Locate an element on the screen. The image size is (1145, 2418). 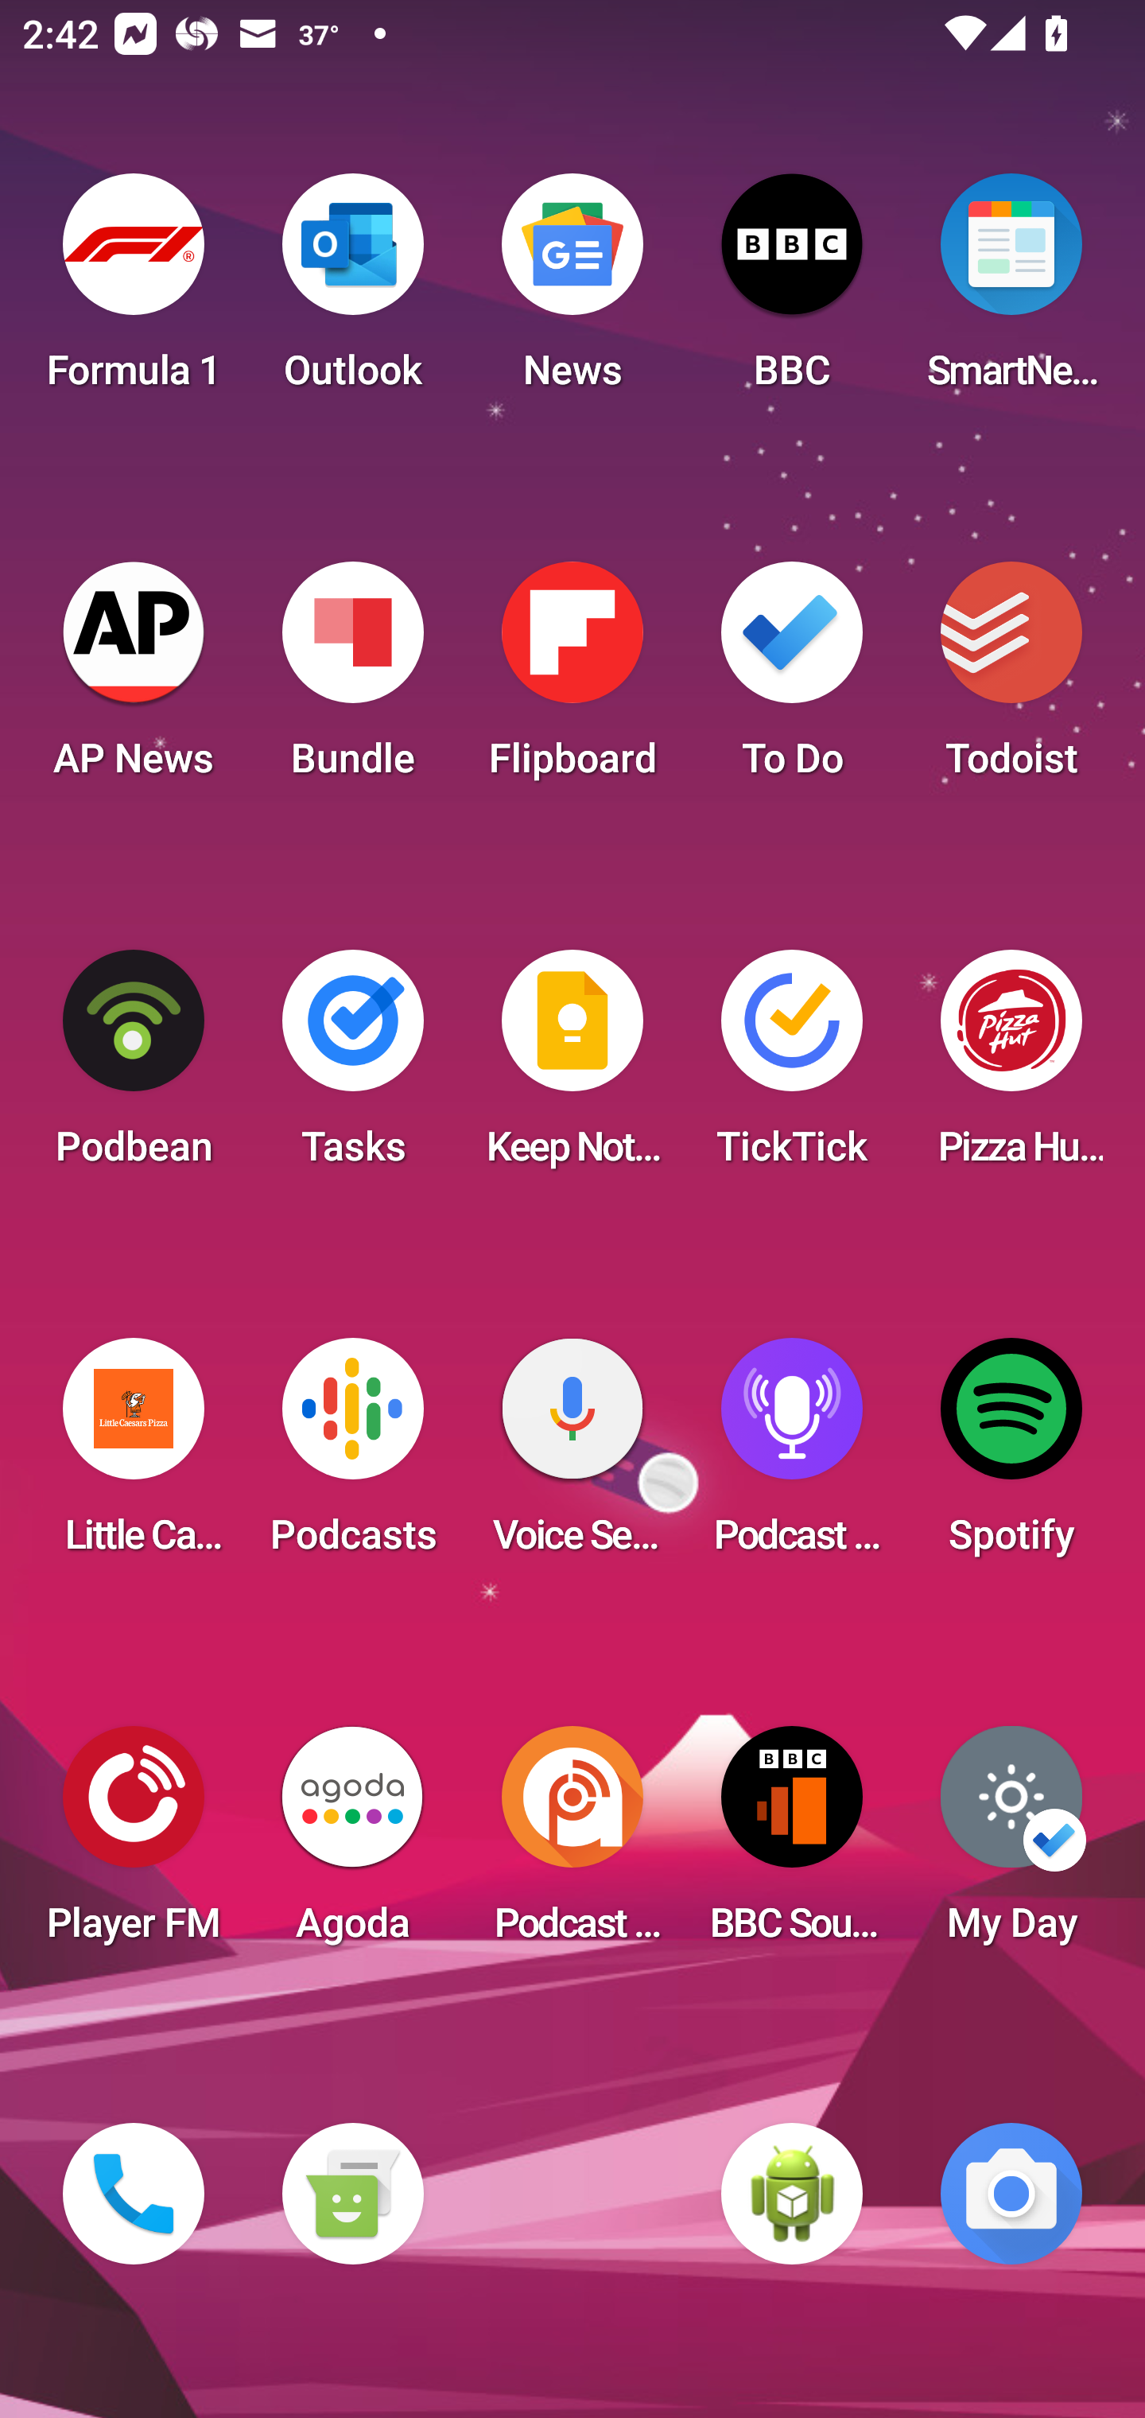
SmartNews is located at coordinates (1011, 291).